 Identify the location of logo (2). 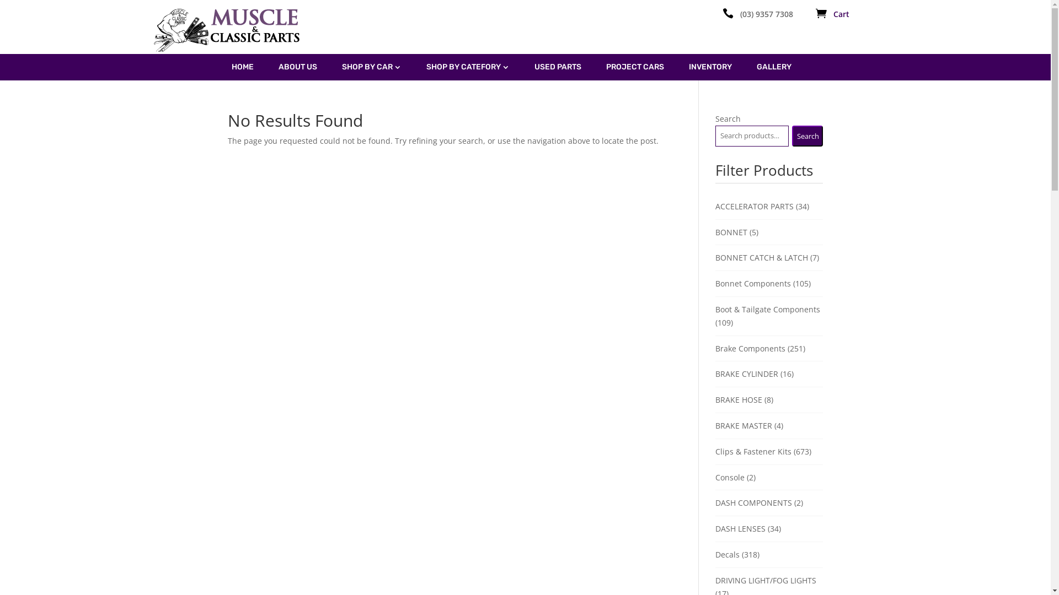
(228, 30).